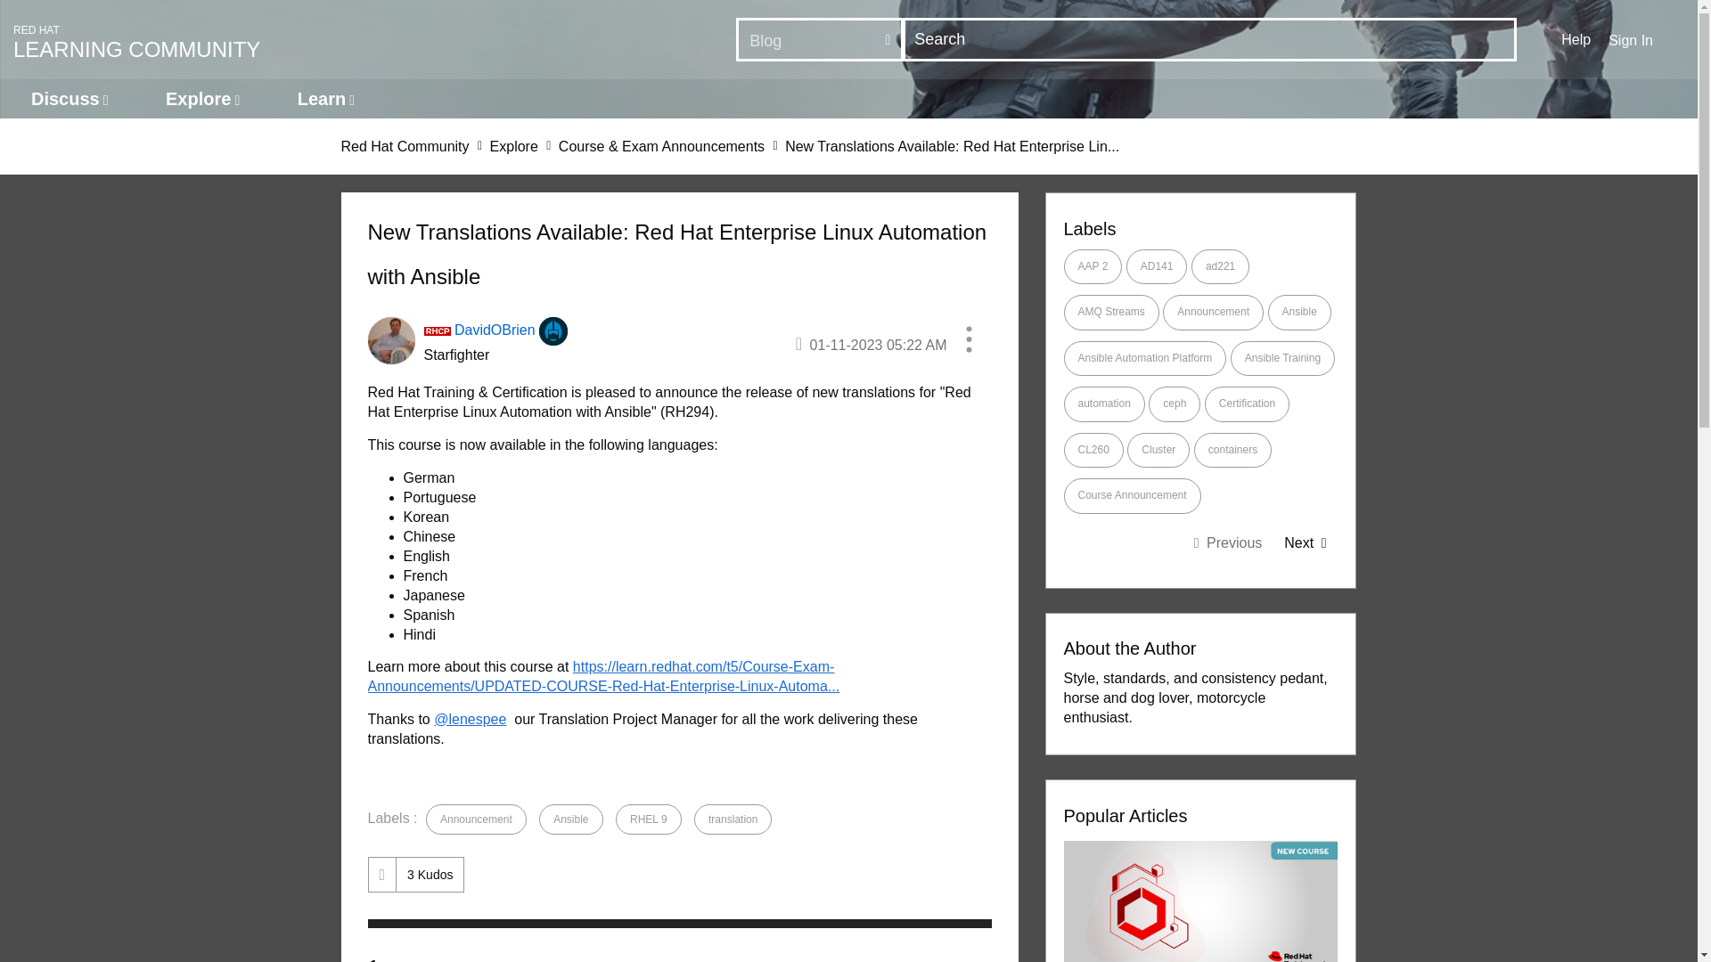 The width and height of the screenshot is (1711, 962). Describe the element at coordinates (390, 340) in the screenshot. I see `DavidOBrien` at that location.